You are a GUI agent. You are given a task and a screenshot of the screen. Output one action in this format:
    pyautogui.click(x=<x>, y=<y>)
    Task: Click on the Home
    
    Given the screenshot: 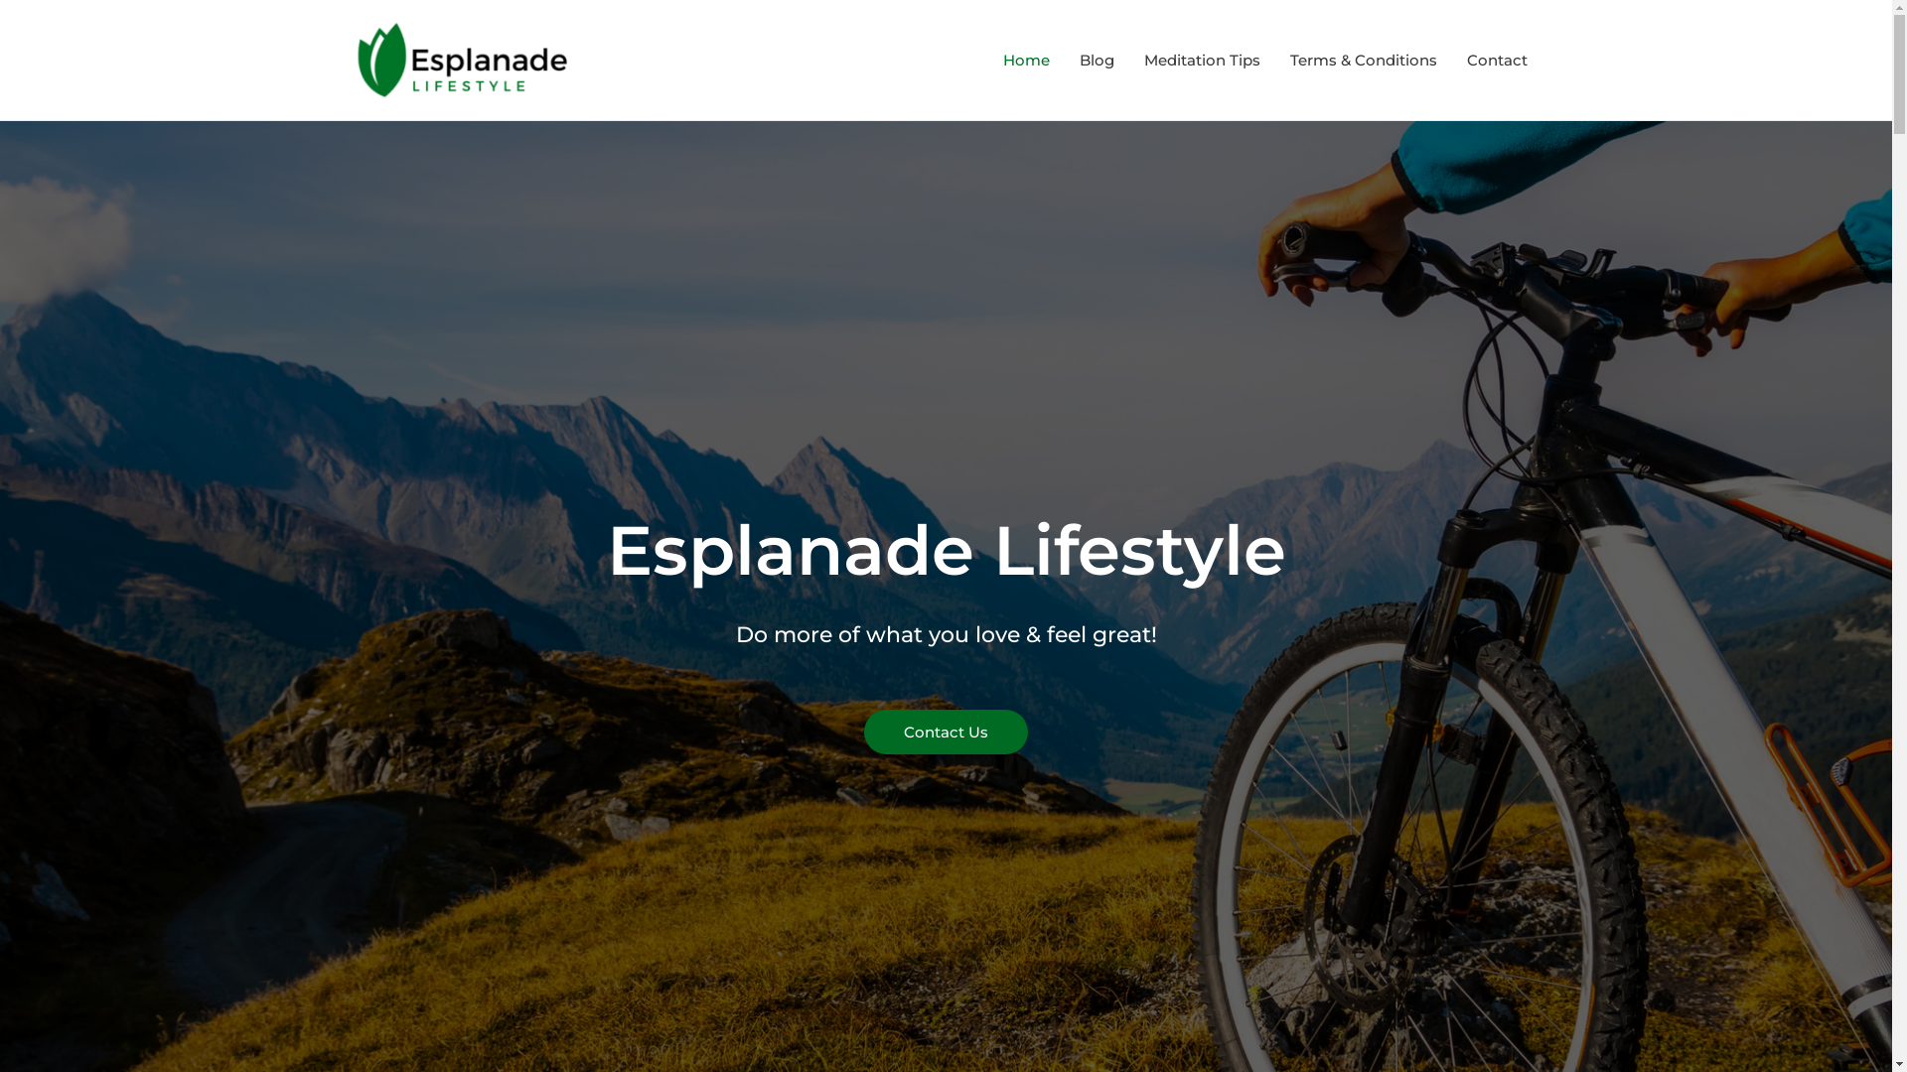 What is the action you would take?
    pyautogui.click(x=1025, y=60)
    